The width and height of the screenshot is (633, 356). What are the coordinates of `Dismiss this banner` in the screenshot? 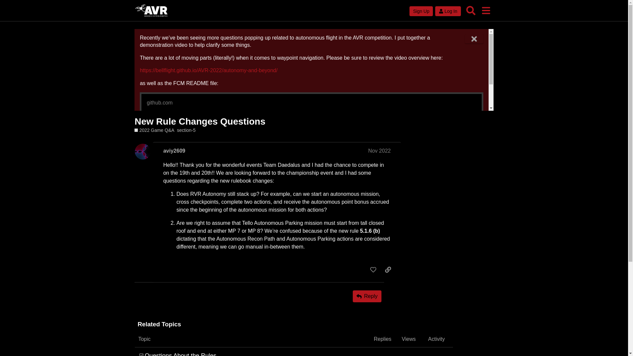 It's located at (474, 39).